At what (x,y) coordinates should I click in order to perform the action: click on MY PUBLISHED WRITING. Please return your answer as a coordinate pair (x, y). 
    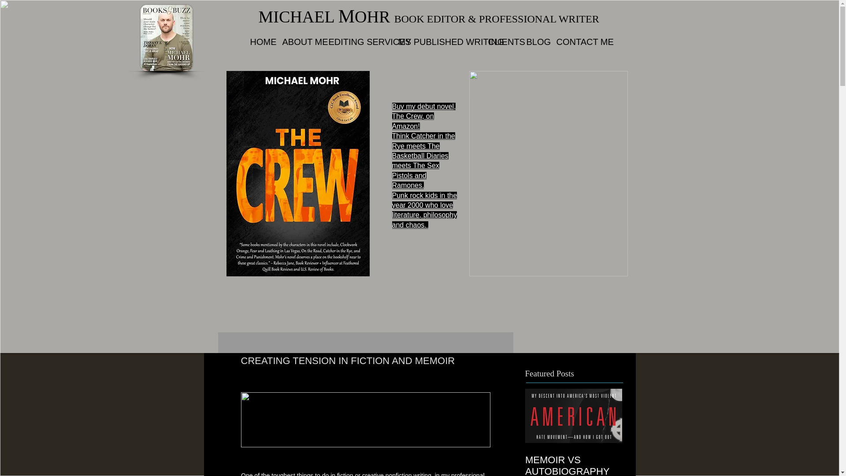
    Looking at the image, I should click on (436, 42).